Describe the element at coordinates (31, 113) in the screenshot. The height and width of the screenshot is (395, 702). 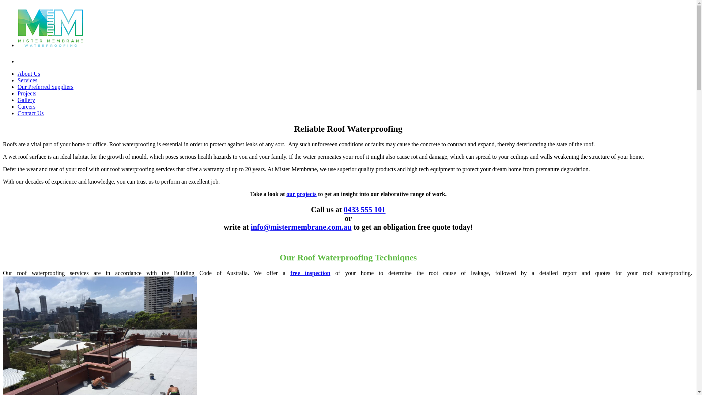
I see `Contact Us` at that location.